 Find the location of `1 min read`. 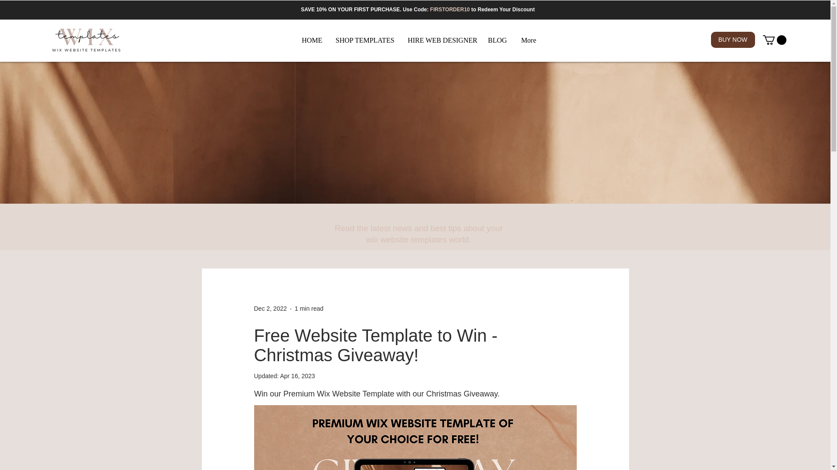

1 min read is located at coordinates (309, 308).